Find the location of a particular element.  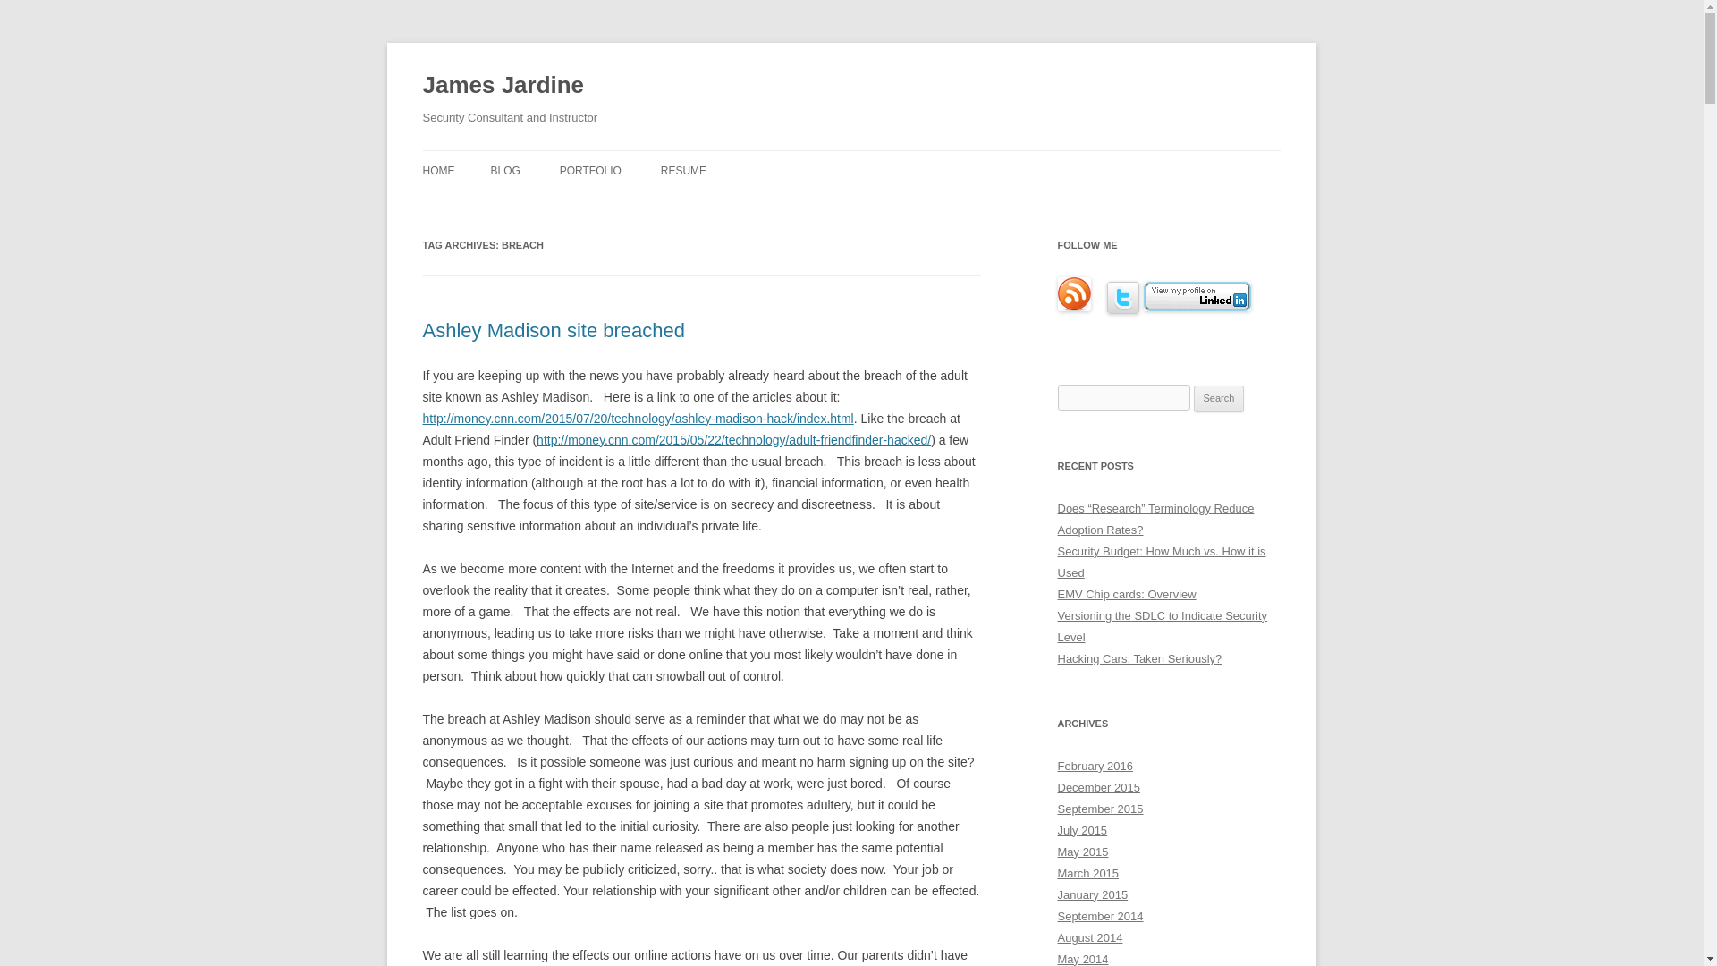

Search is located at coordinates (1219, 399).